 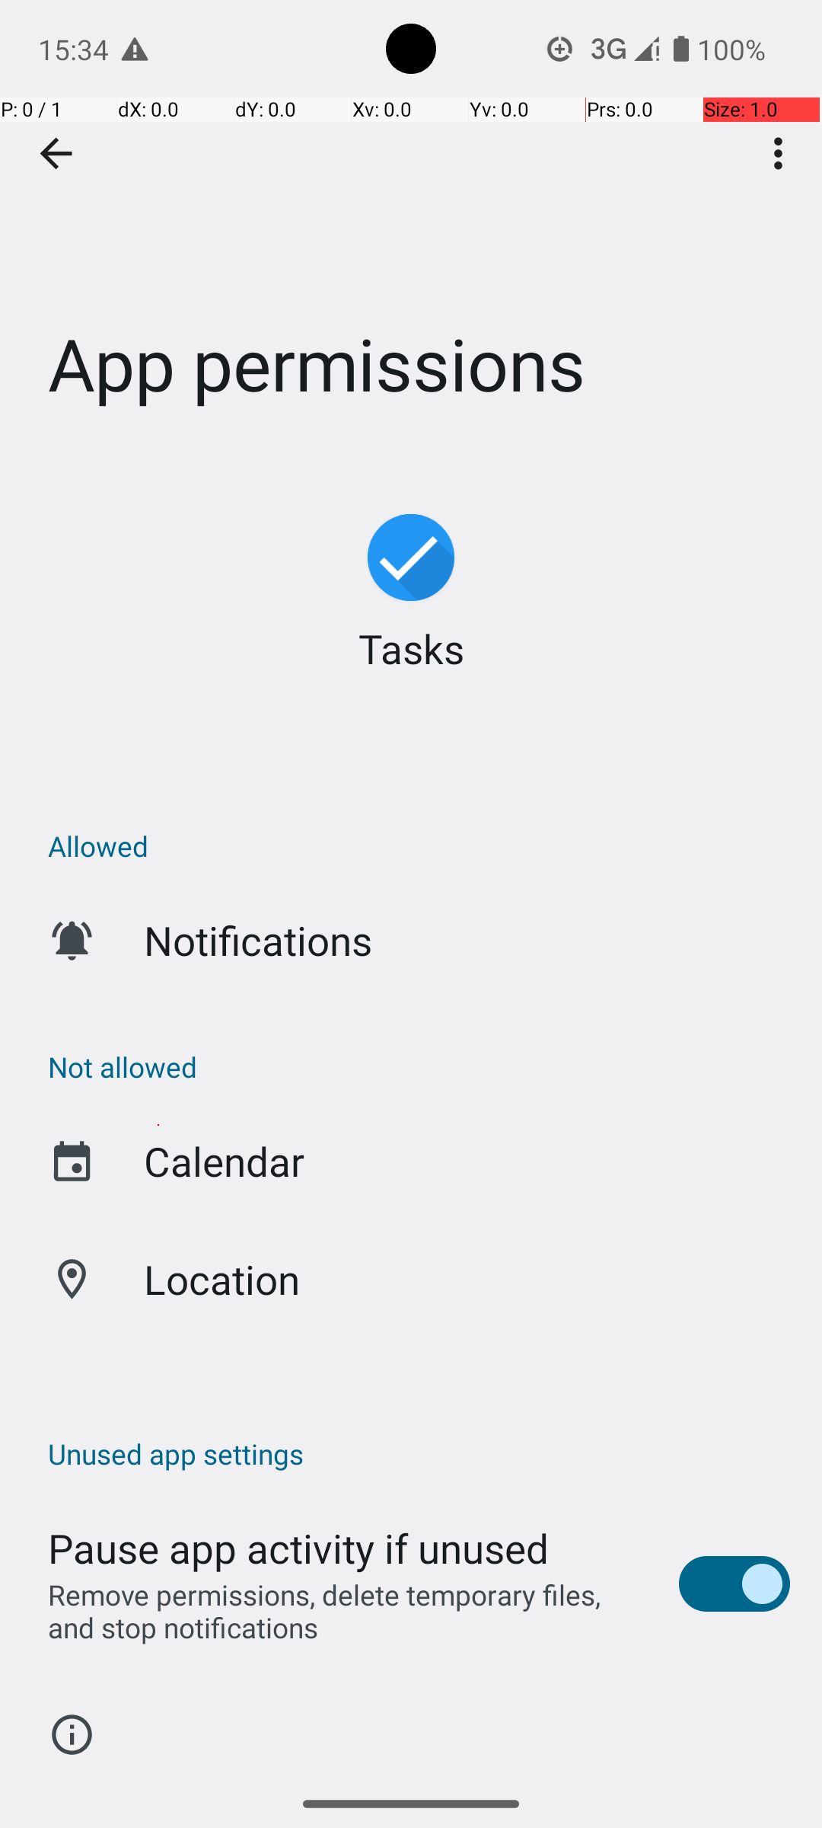 What do you see at coordinates (298, 1548) in the screenshot?
I see `Pause app activity if unused` at bounding box center [298, 1548].